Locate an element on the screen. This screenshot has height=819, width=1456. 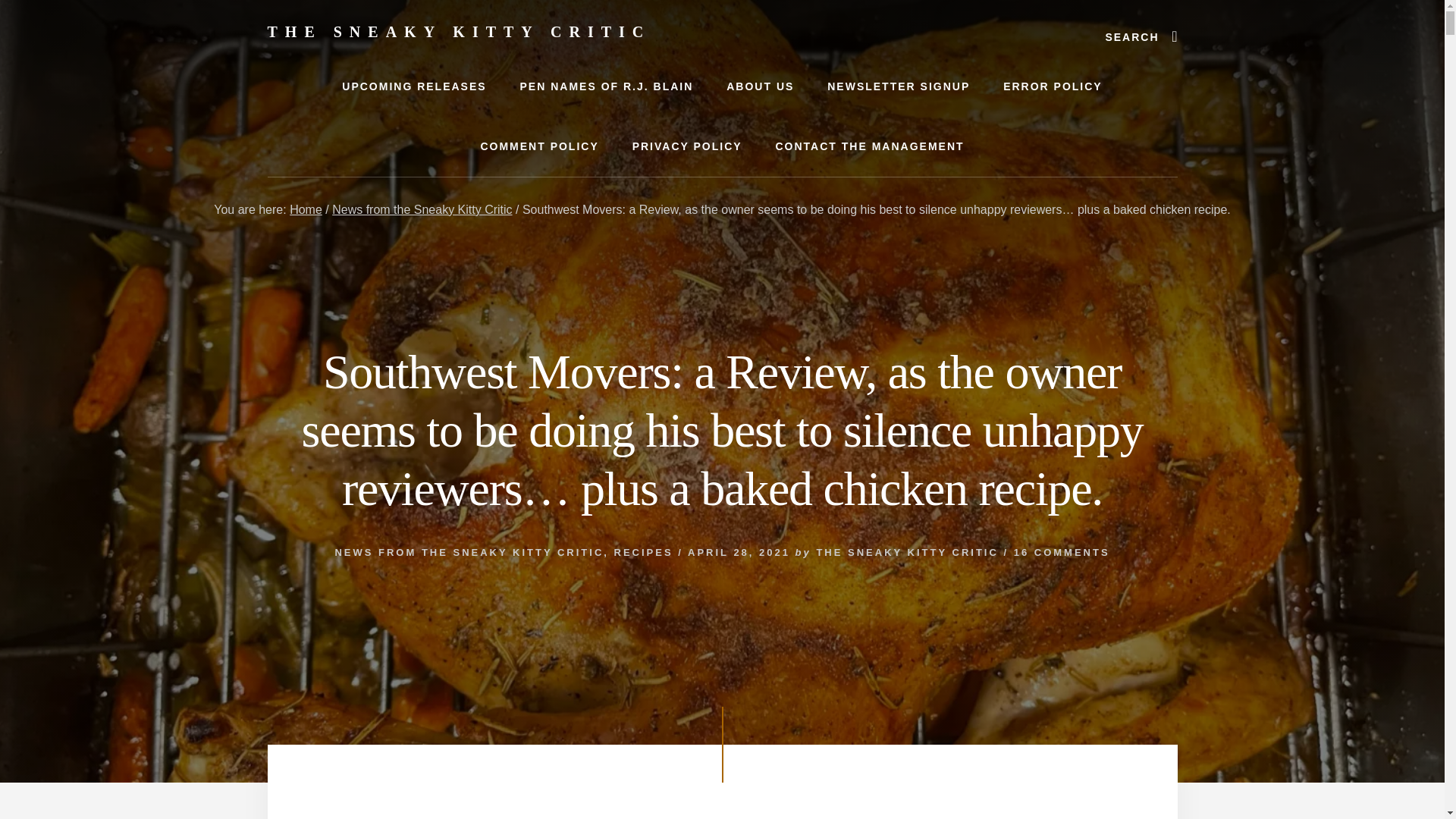
News from the Sneaky Kitty Critic is located at coordinates (422, 209).